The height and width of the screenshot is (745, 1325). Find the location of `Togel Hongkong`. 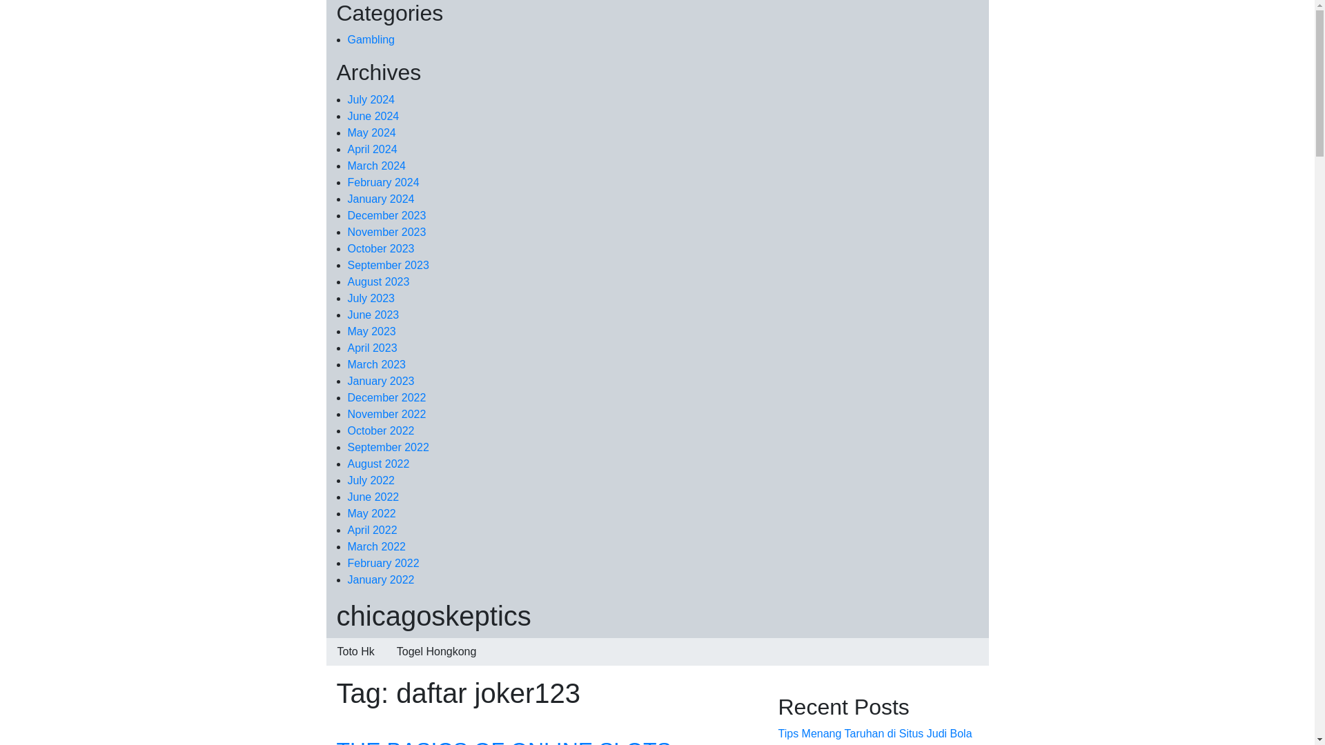

Togel Hongkong is located at coordinates (436, 651).